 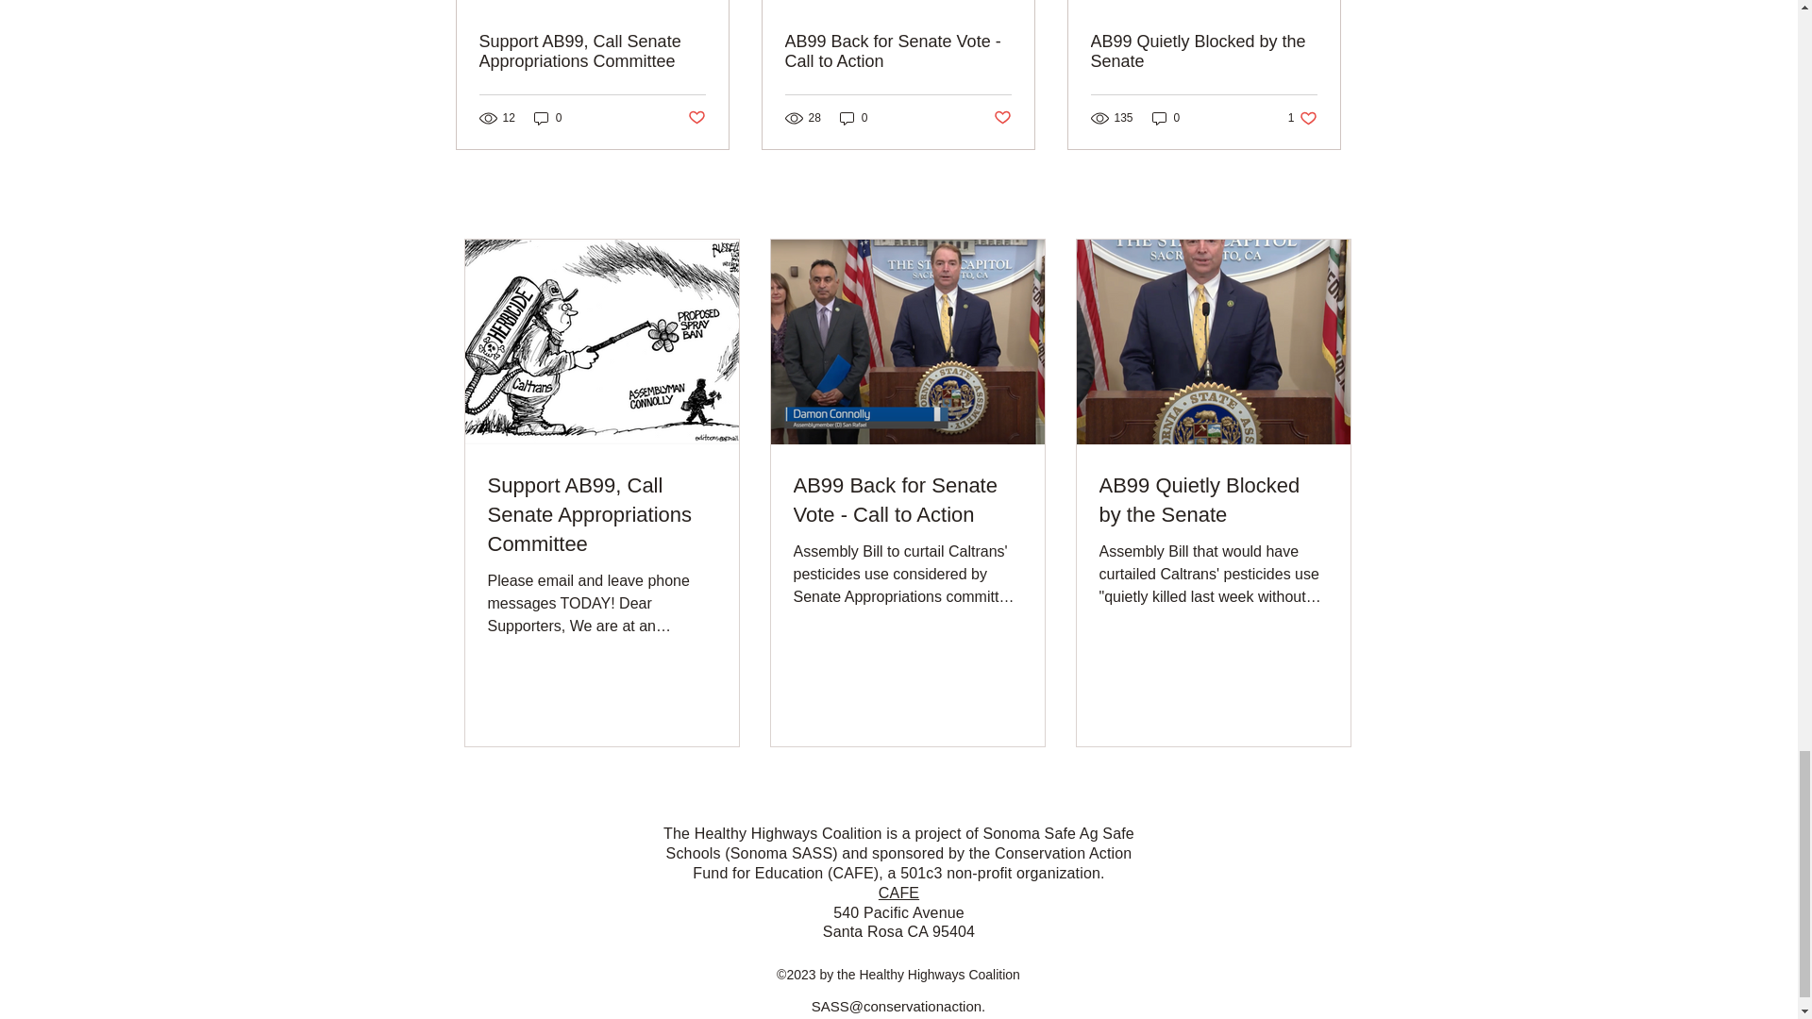 I want to click on Post not marked as liked, so click(x=1302, y=118).